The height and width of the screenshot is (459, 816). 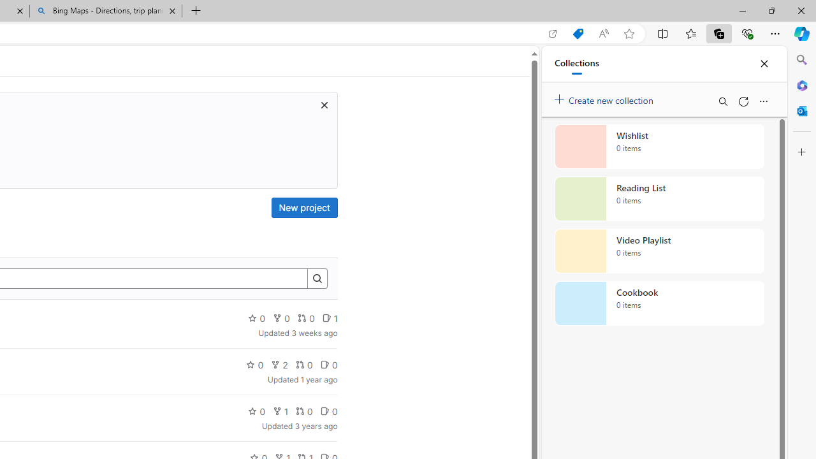 What do you see at coordinates (578, 34) in the screenshot?
I see `You have the best price!` at bounding box center [578, 34].